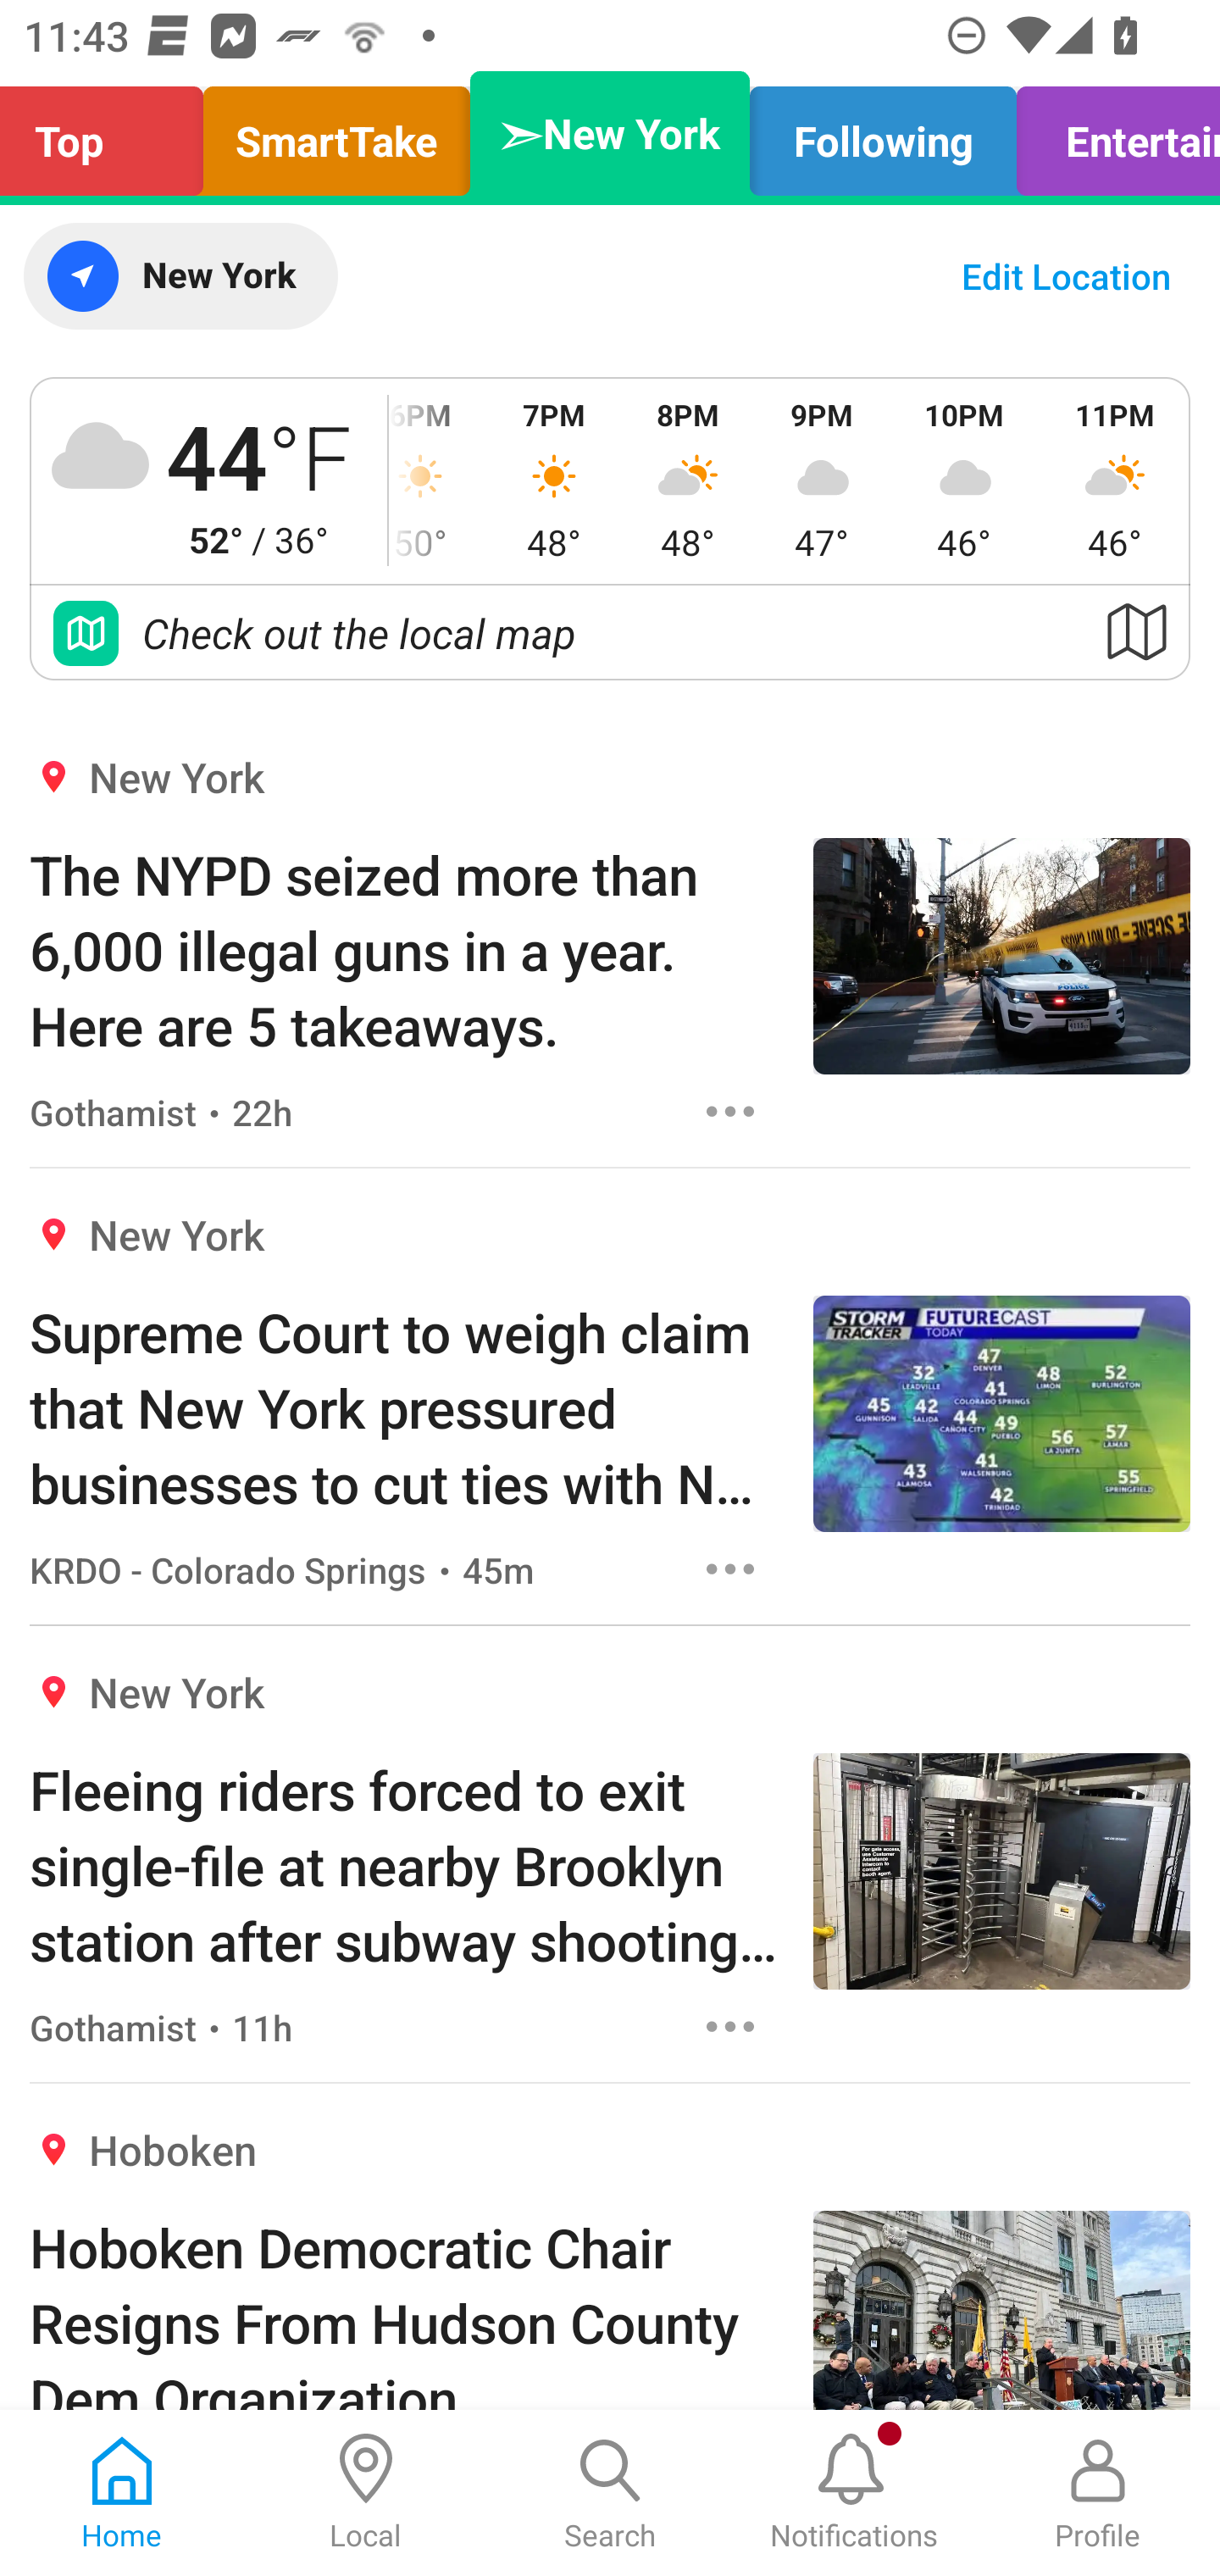  Describe the element at coordinates (730, 1111) in the screenshot. I see `Options` at that location.